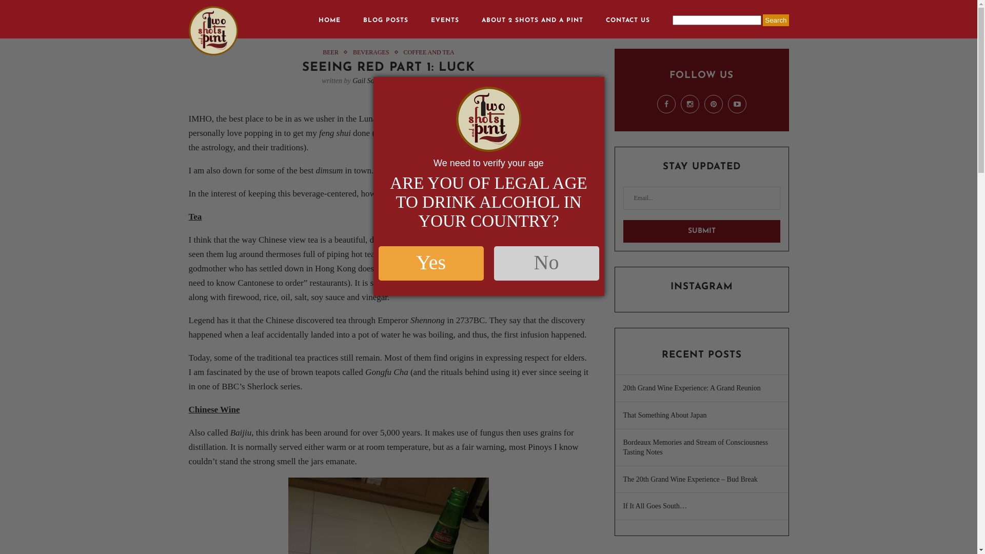 This screenshot has height=554, width=985. What do you see at coordinates (373, 52) in the screenshot?
I see `BEVERAGES` at bounding box center [373, 52].